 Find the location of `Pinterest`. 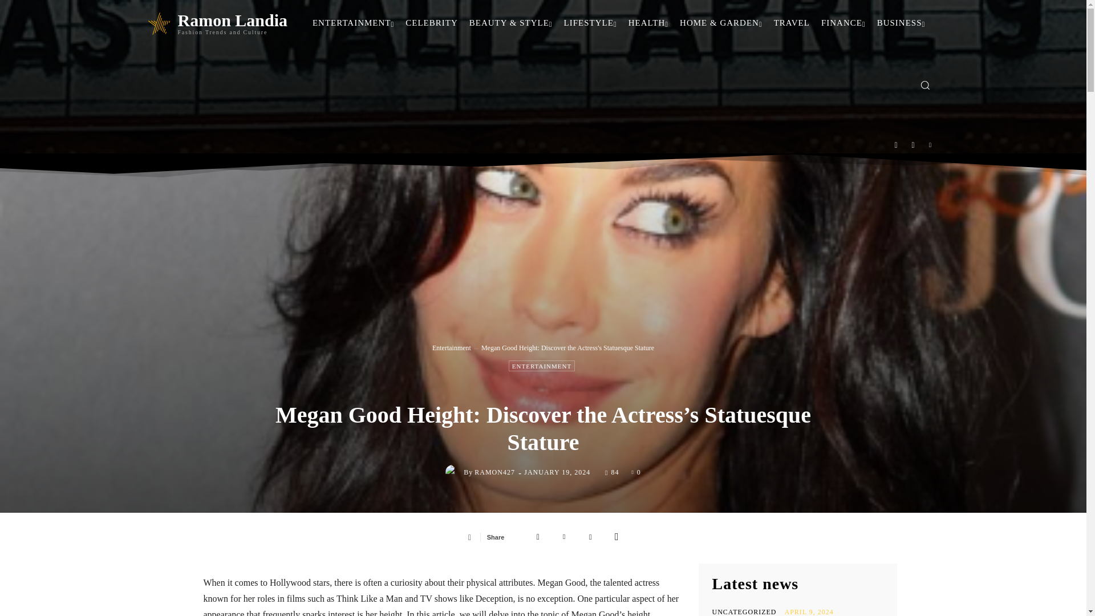

Pinterest is located at coordinates (590, 537).